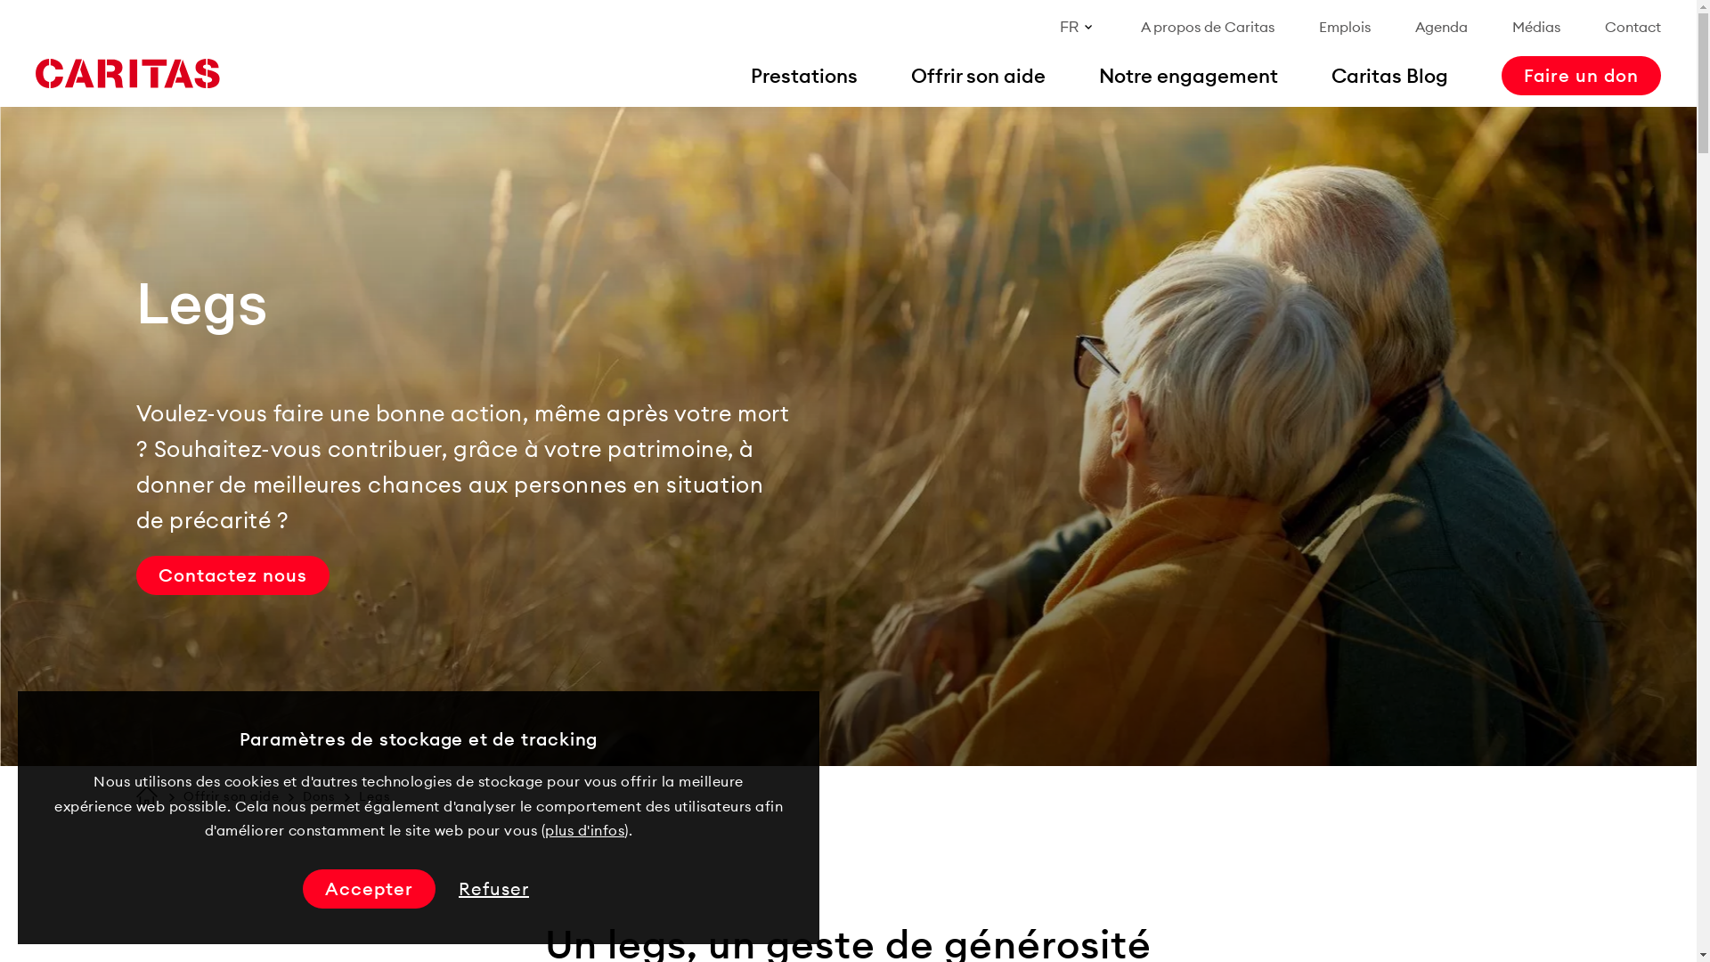 Image resolution: width=1710 pixels, height=962 pixels. I want to click on Notre engagement, so click(1188, 76).